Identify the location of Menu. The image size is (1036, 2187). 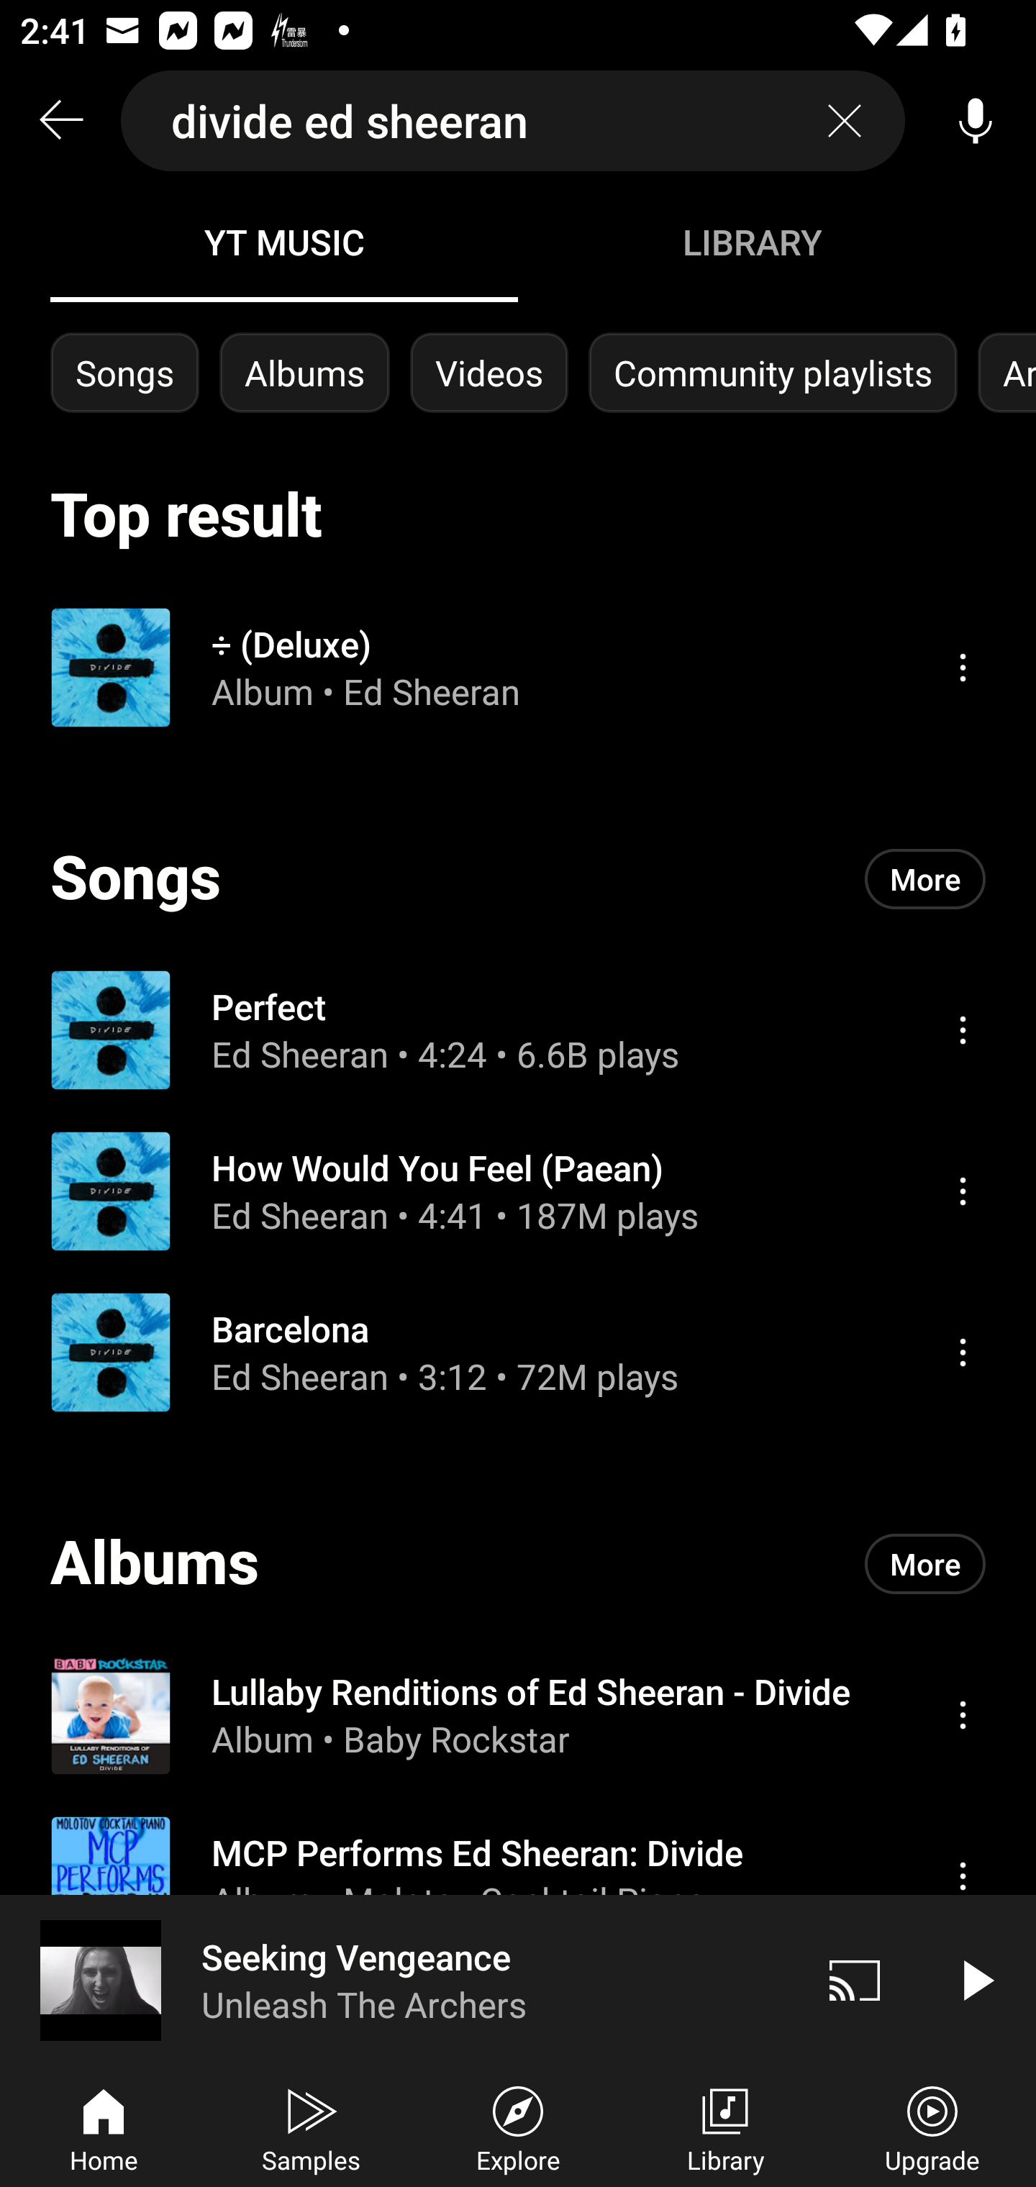
(963, 1191).